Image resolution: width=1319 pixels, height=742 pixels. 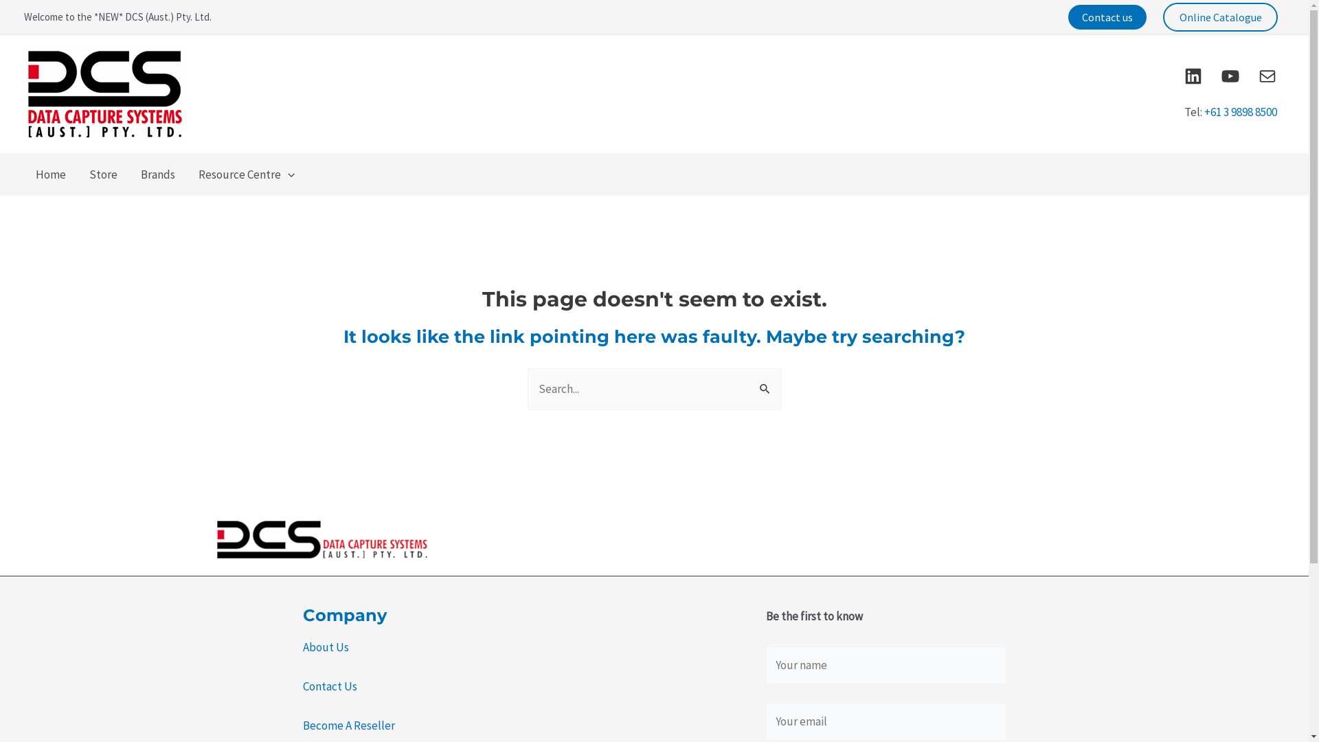 What do you see at coordinates (1230, 76) in the screenshot?
I see `YouTube` at bounding box center [1230, 76].